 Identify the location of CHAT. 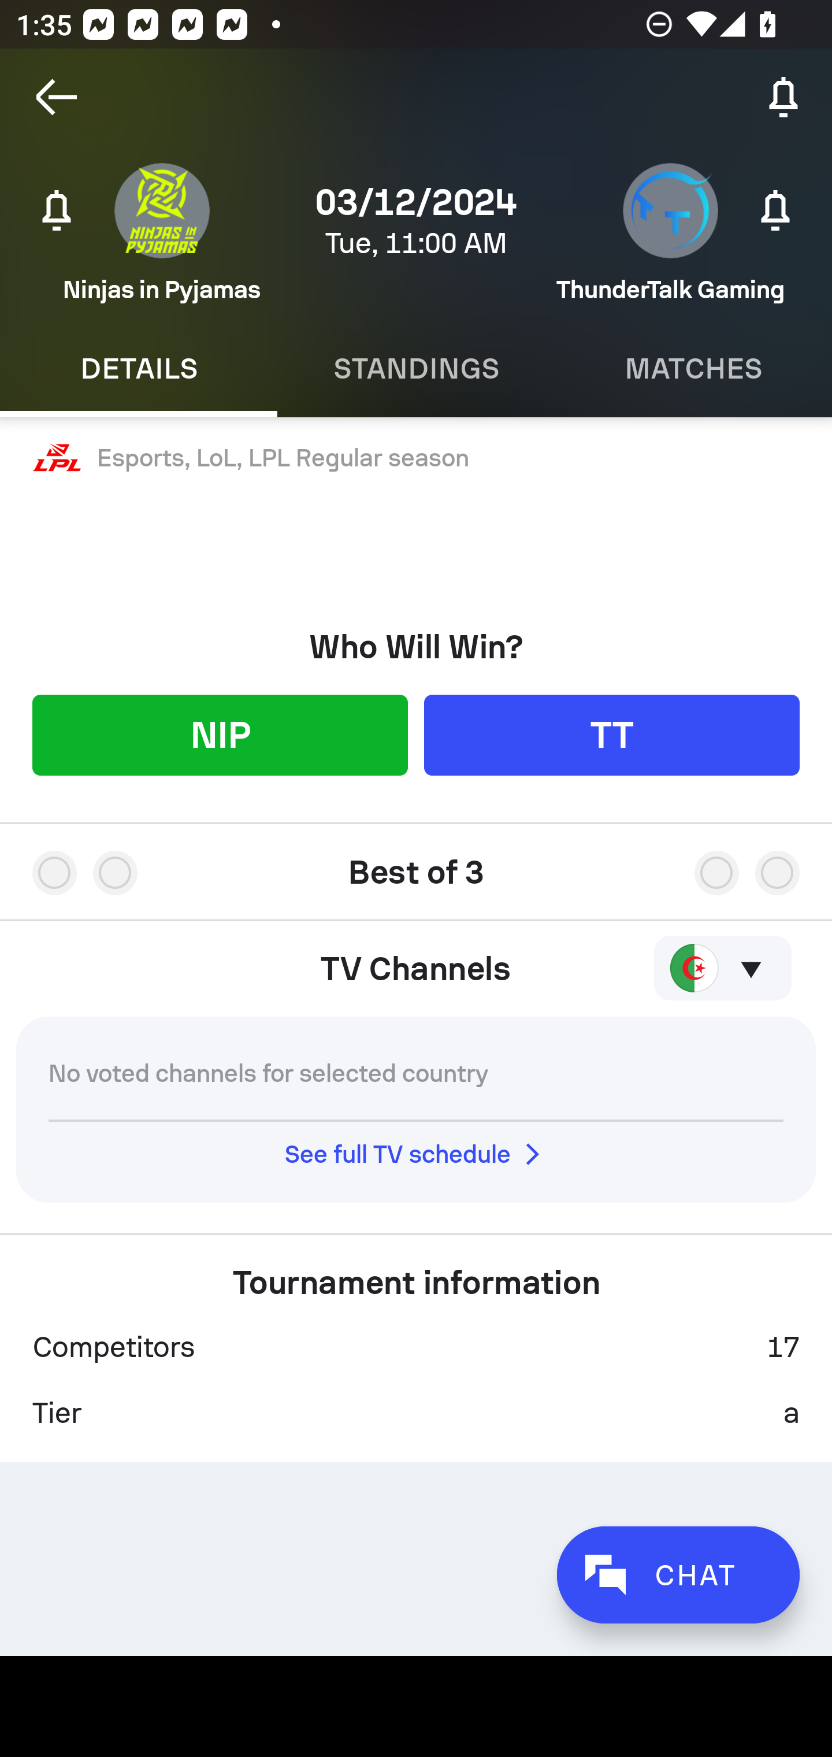
(678, 1574).